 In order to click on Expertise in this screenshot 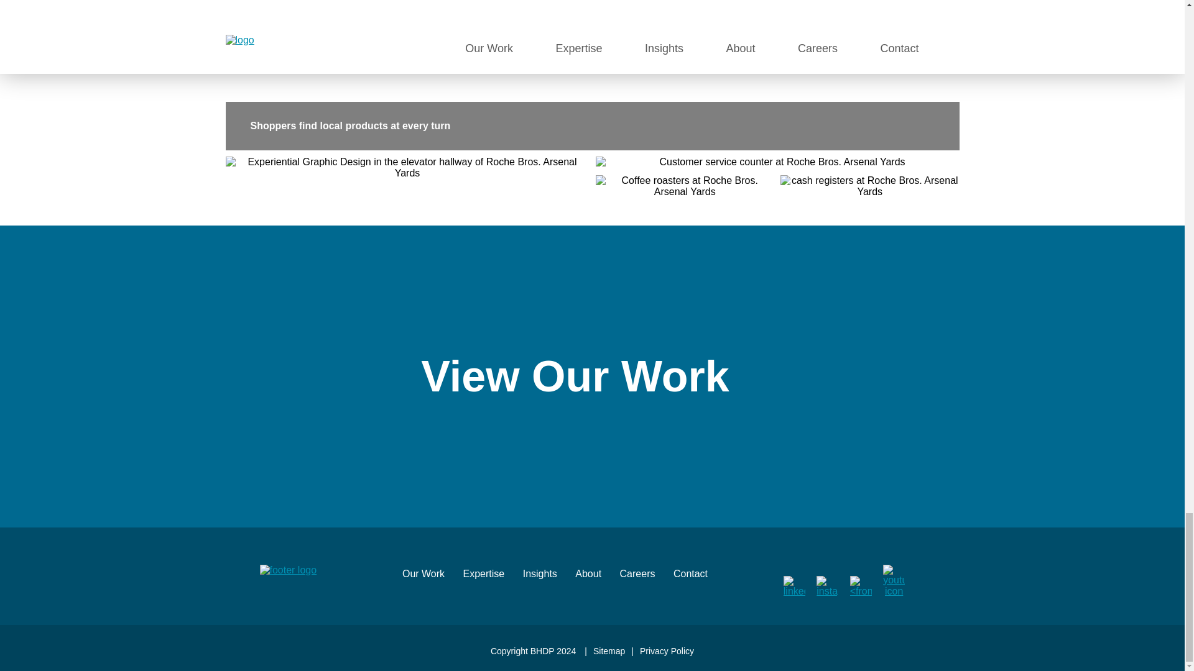, I will do `click(491, 578)`.